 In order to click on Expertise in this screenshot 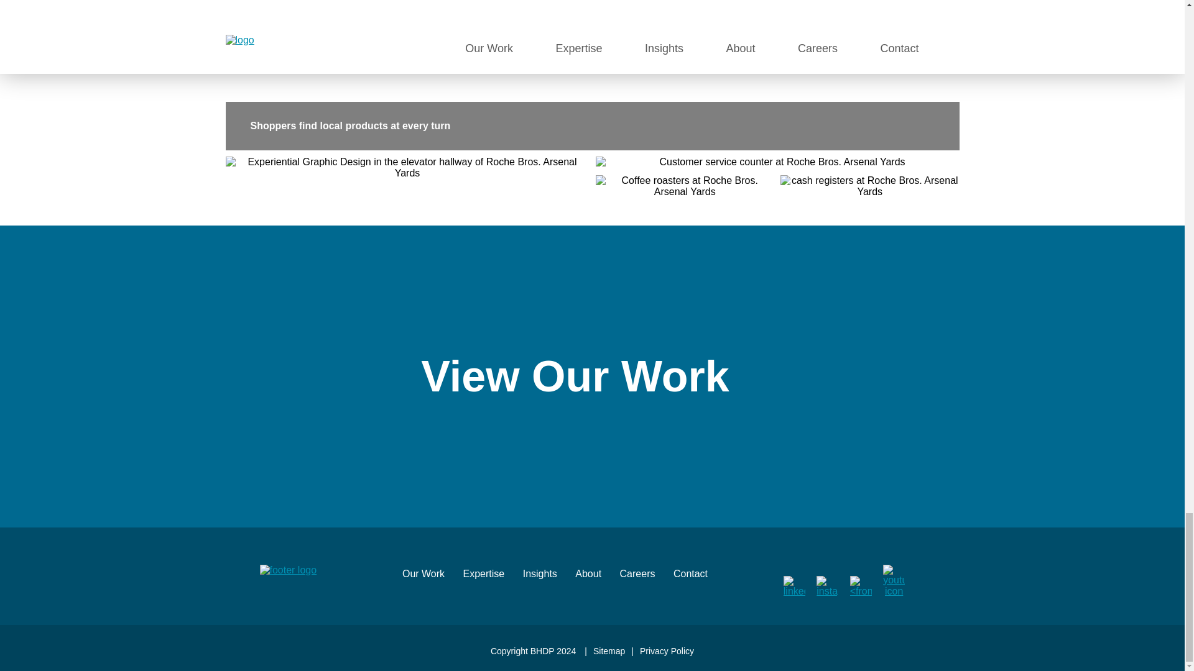, I will do `click(491, 578)`.